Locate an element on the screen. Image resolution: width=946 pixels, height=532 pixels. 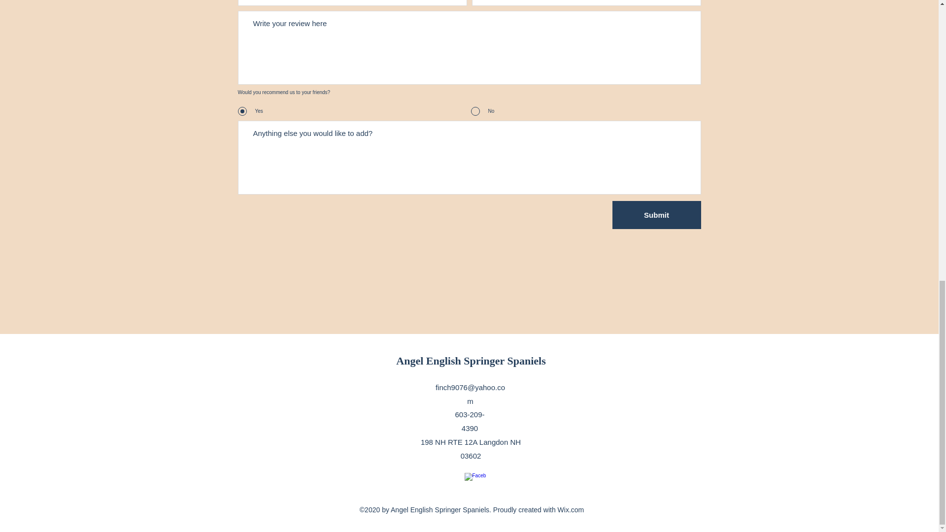
Submit is located at coordinates (656, 215).